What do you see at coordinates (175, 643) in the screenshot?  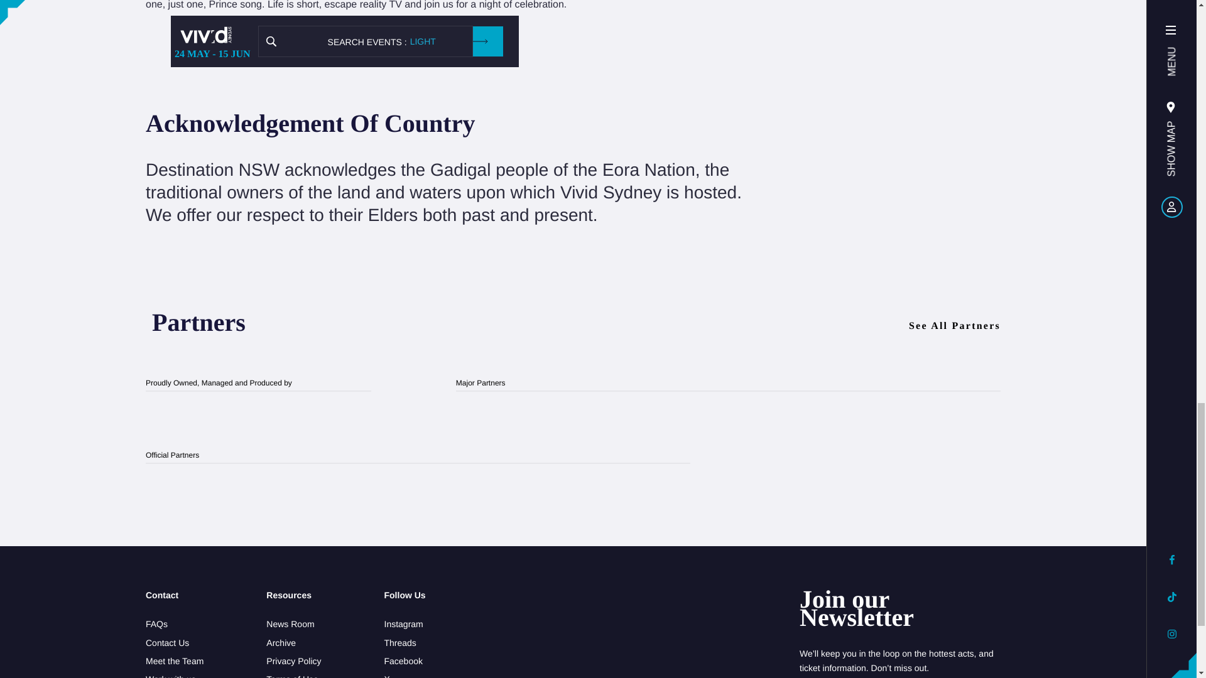 I see `Contact us` at bounding box center [175, 643].